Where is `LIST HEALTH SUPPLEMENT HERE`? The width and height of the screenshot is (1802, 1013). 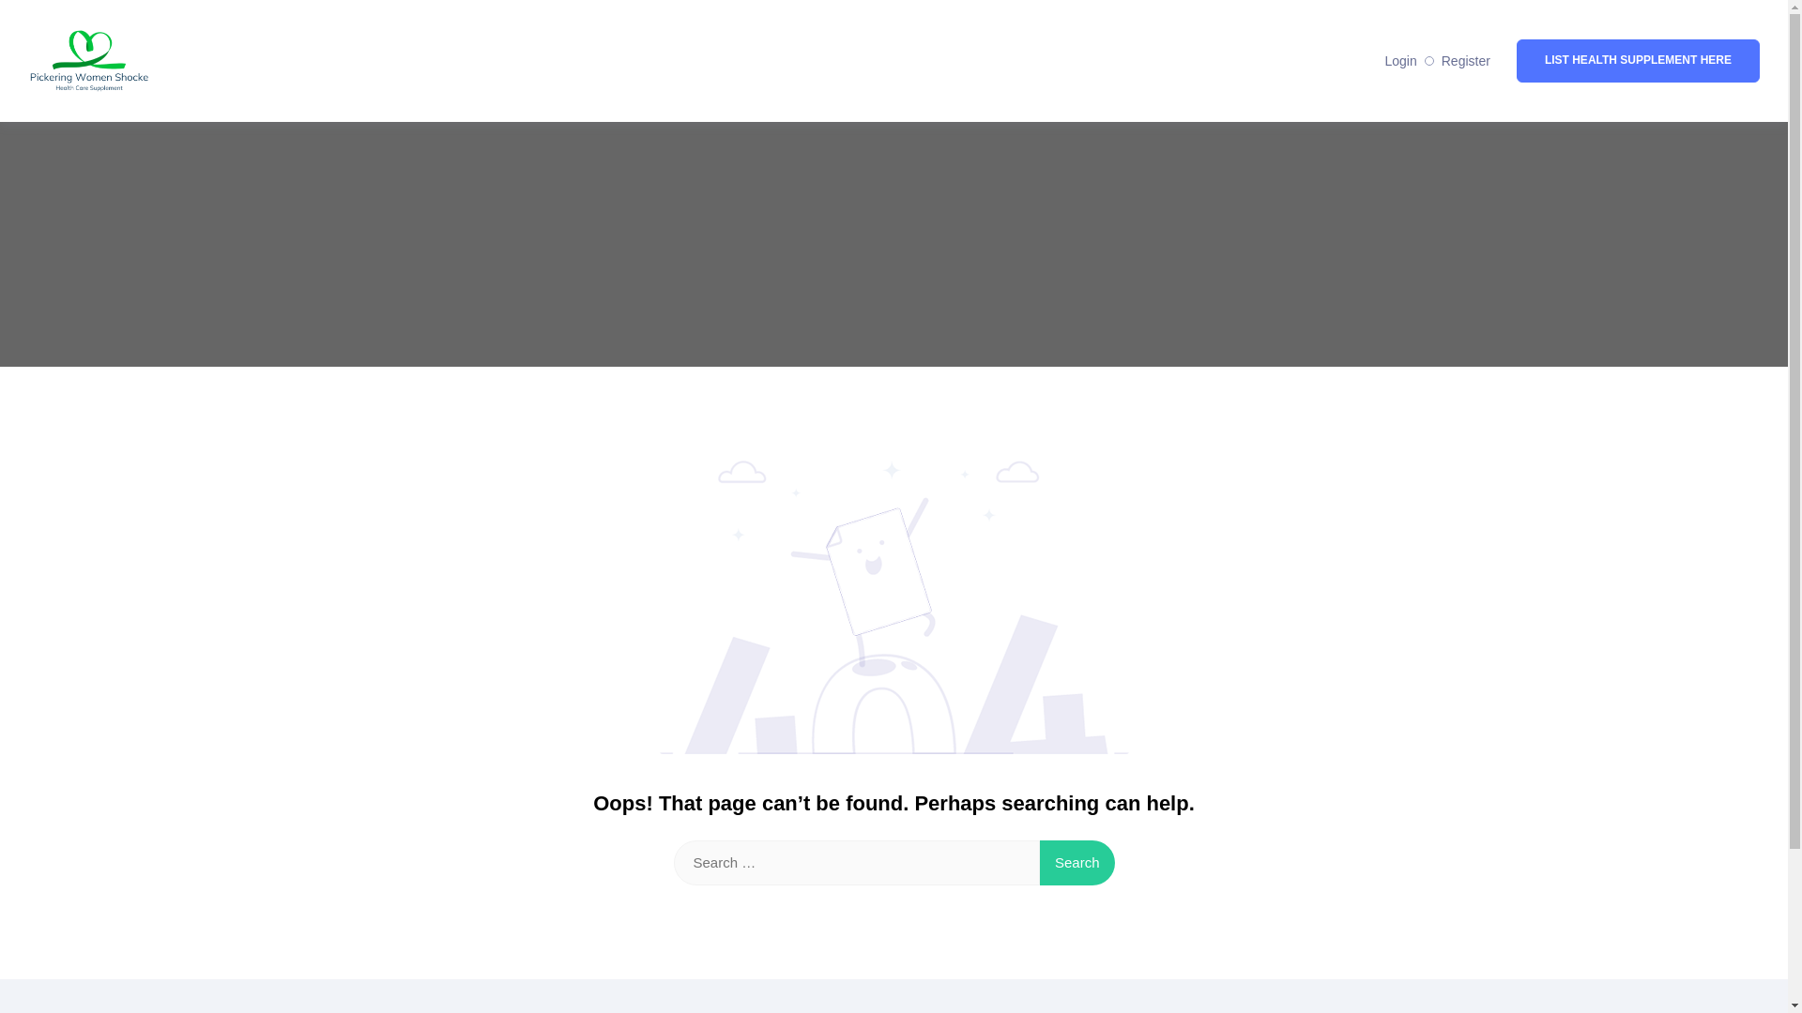
LIST HEALTH SUPPLEMENT HERE is located at coordinates (1639, 60).